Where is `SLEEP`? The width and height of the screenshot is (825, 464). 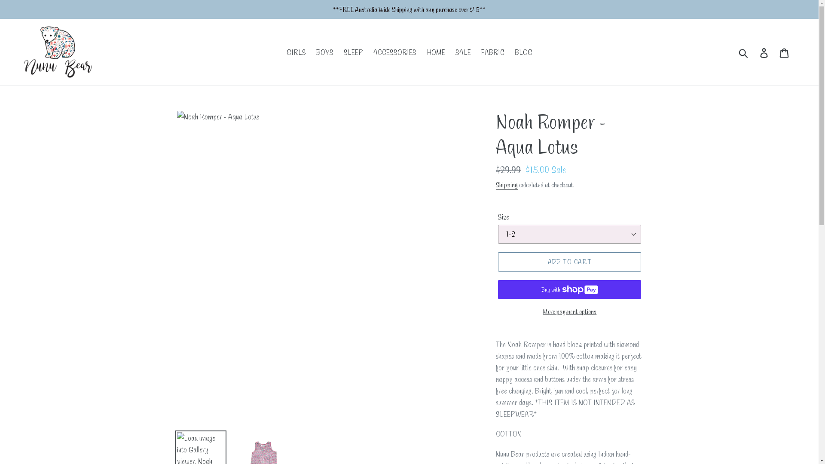
SLEEP is located at coordinates (353, 52).